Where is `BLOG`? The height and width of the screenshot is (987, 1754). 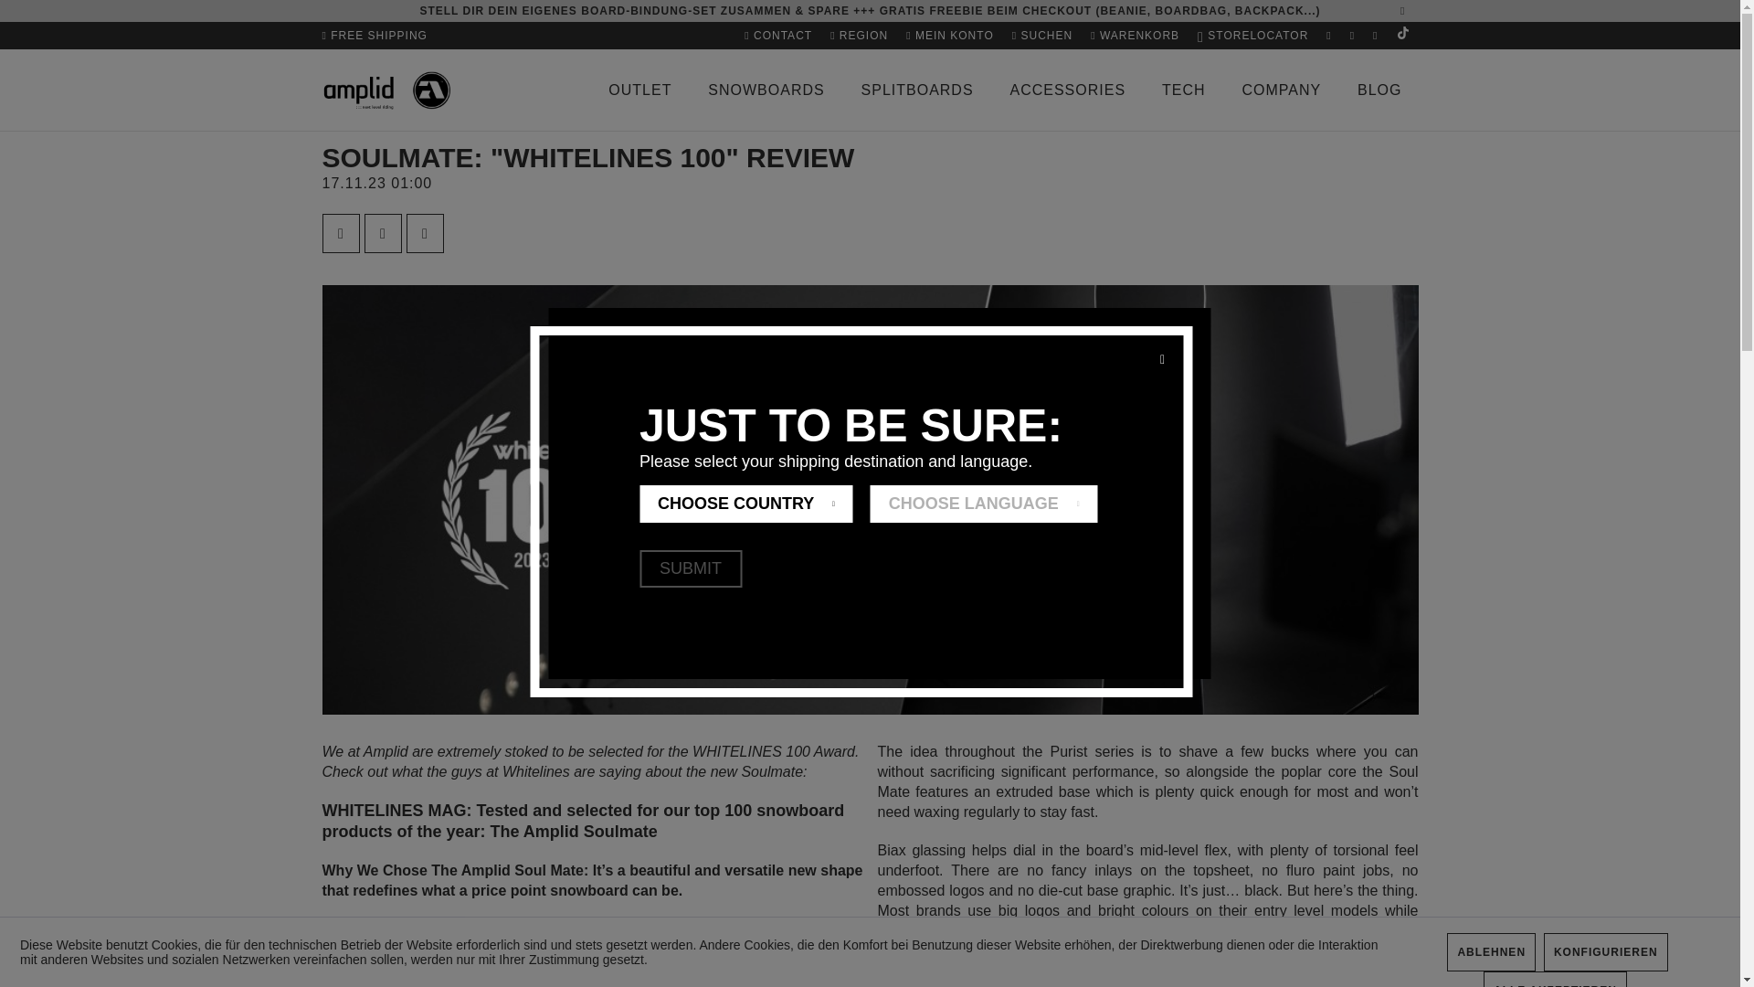
BLOG is located at coordinates (1379, 90).